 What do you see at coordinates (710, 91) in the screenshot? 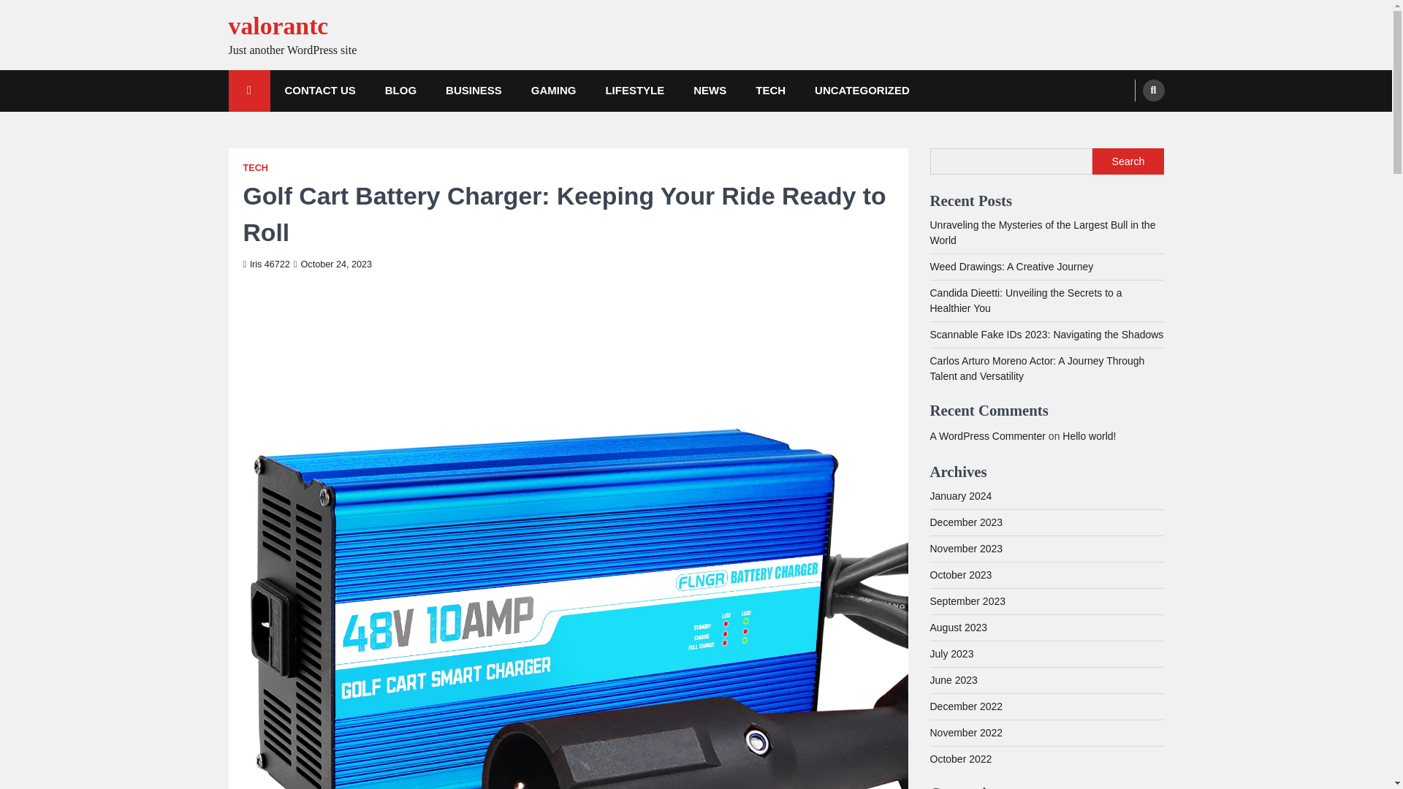
I see `NEWS` at bounding box center [710, 91].